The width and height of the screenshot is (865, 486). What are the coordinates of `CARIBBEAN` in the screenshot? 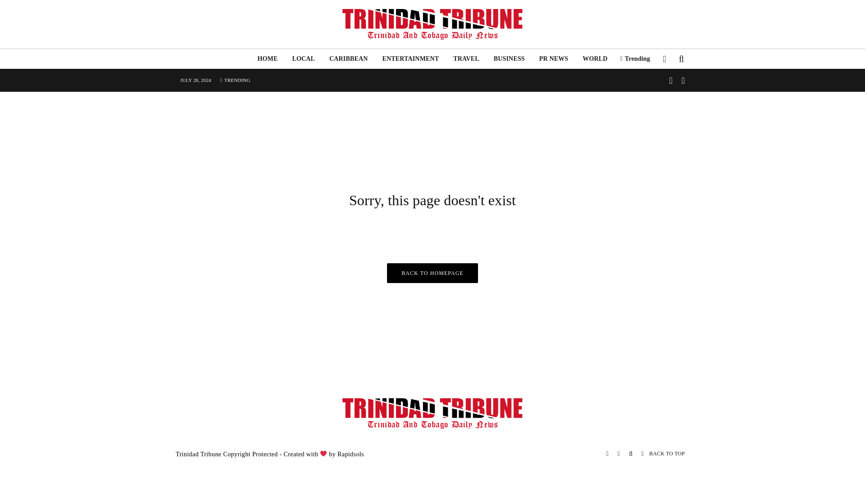 It's located at (348, 58).